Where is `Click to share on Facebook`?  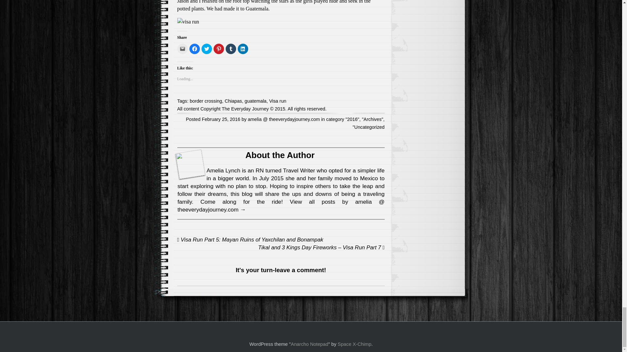
Click to share on Facebook is located at coordinates (195, 49).